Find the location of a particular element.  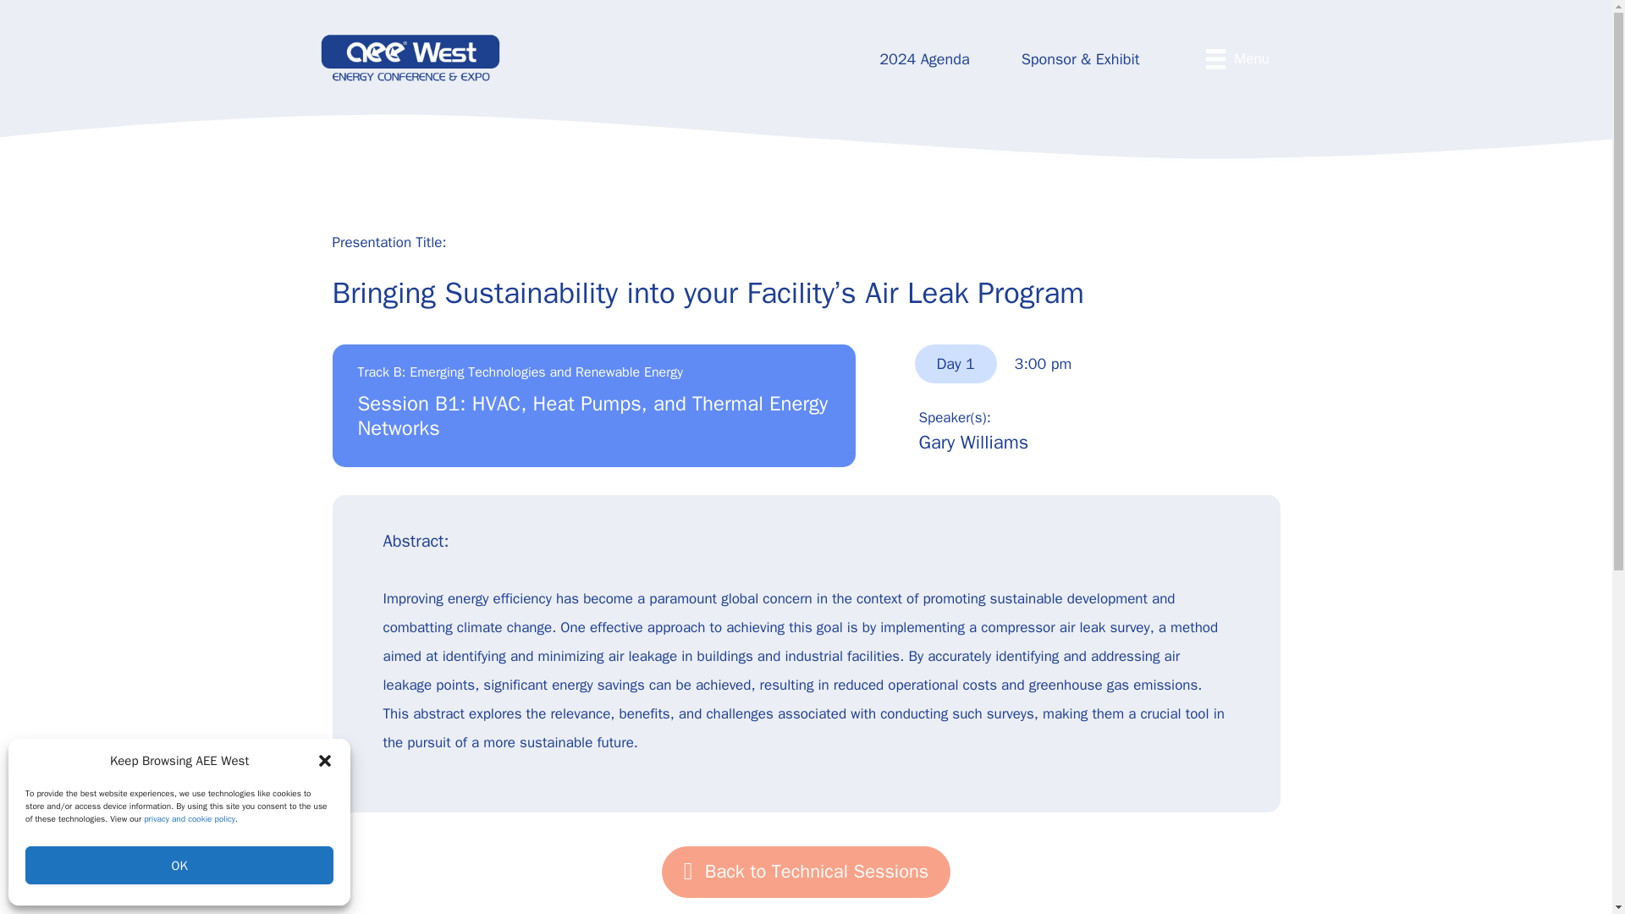

aee-west-logo-blue-text-1 is located at coordinates (410, 58).